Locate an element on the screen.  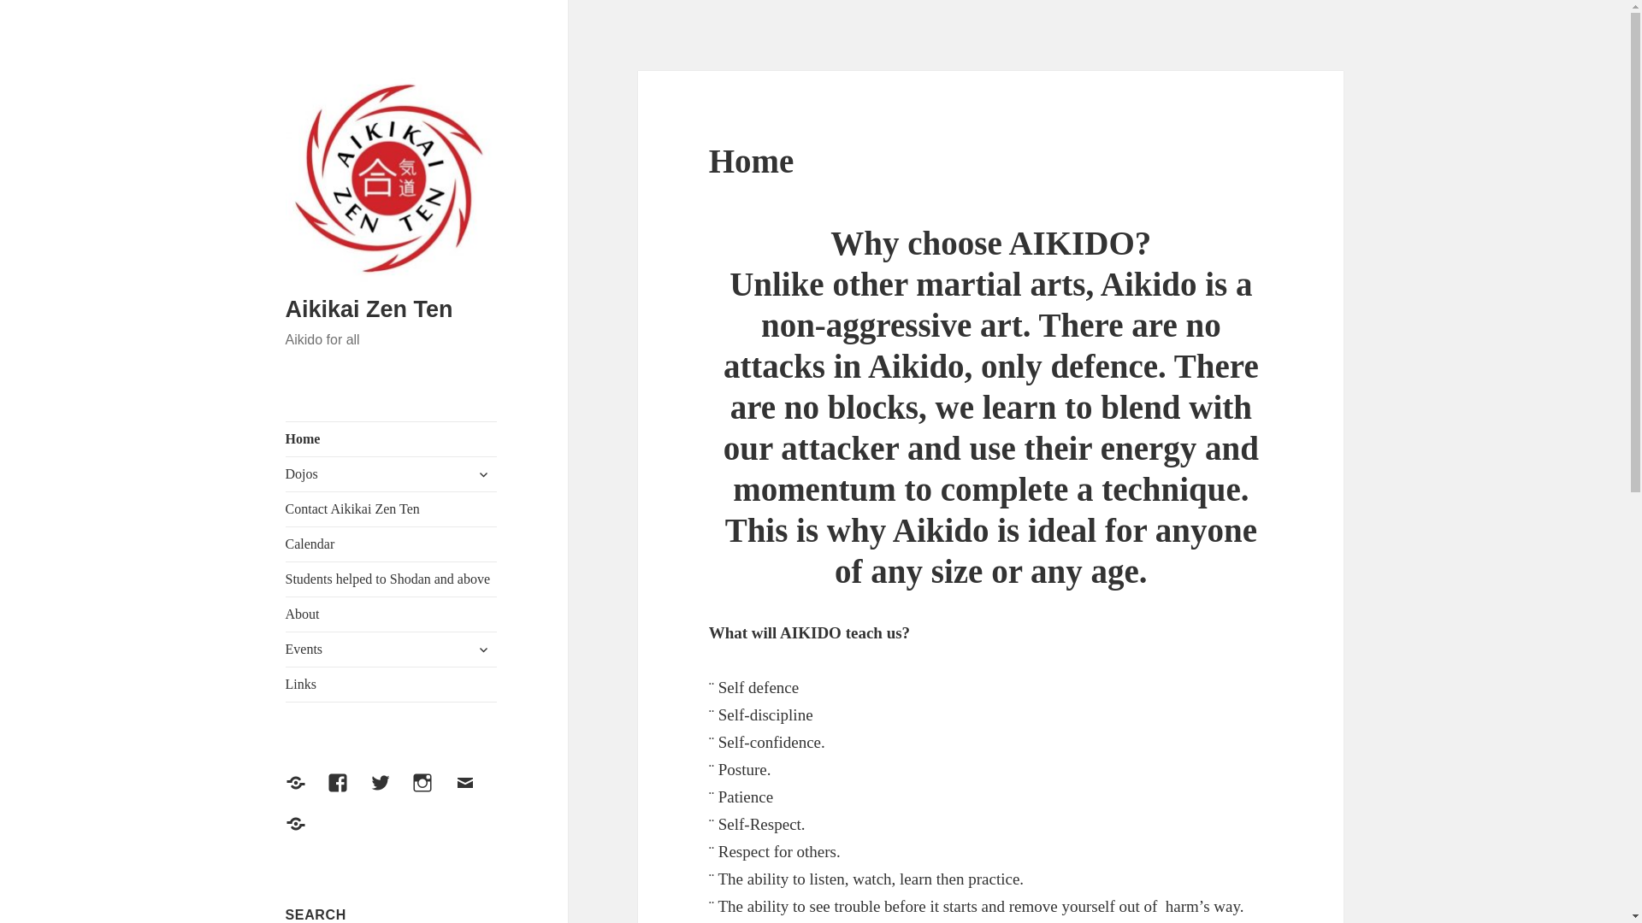
expand child menu is located at coordinates (483, 473).